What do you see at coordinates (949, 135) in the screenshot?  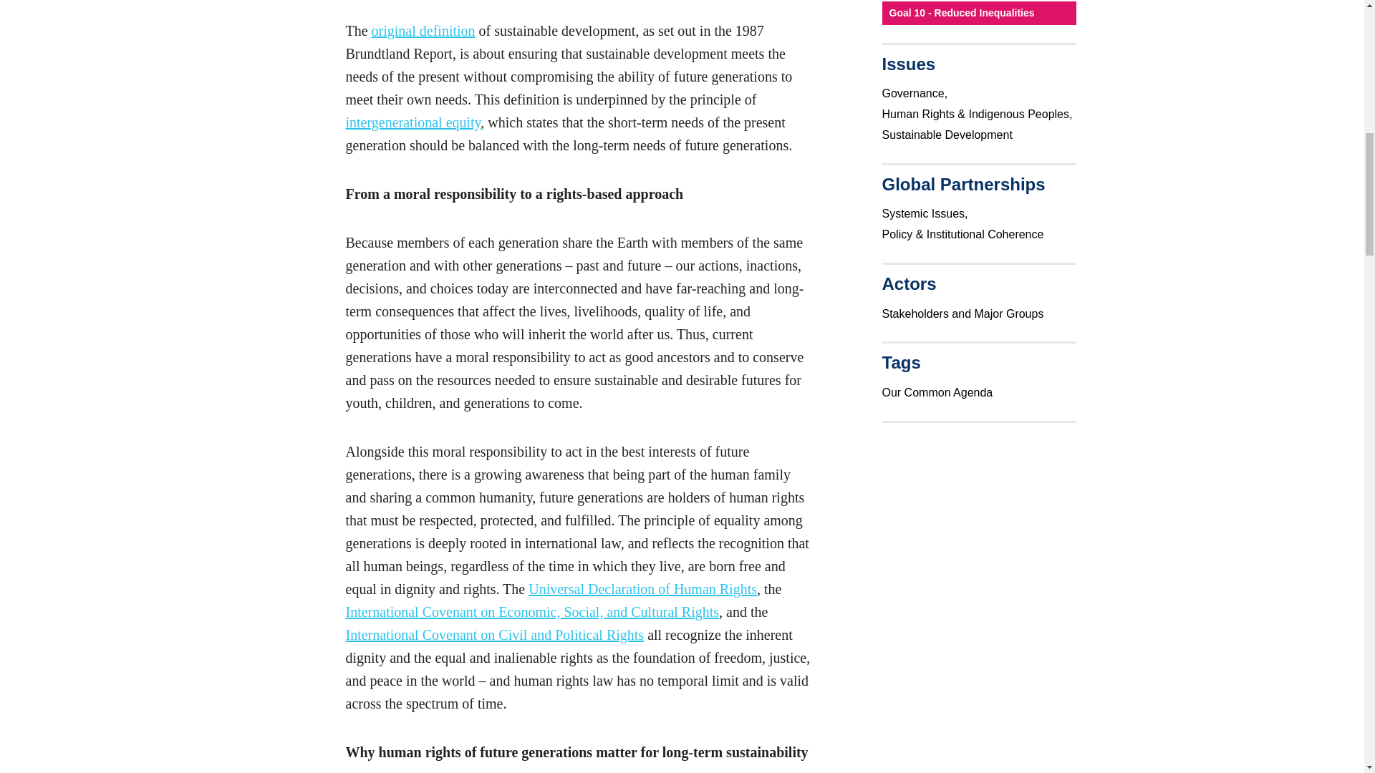 I see `Sustainable Development` at bounding box center [949, 135].